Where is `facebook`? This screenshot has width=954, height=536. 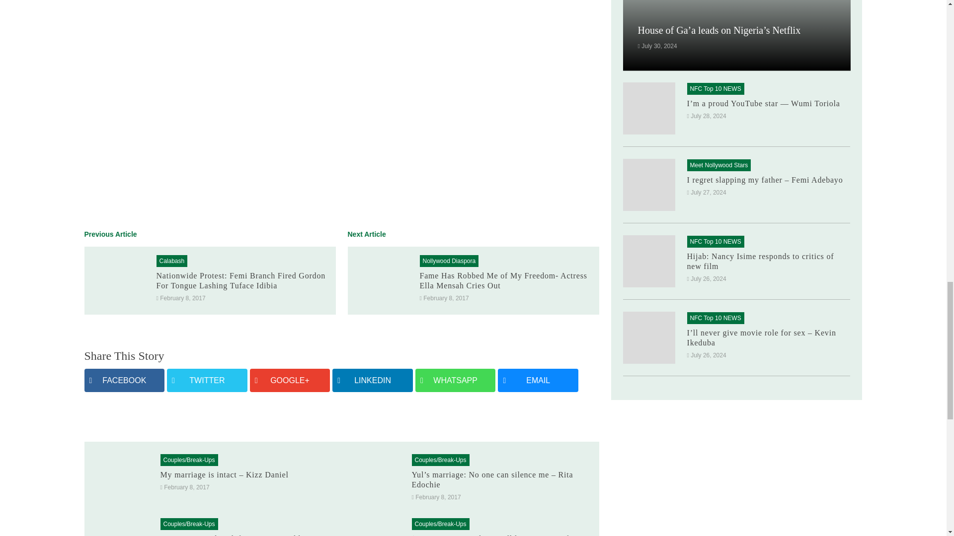
facebook is located at coordinates (125, 380).